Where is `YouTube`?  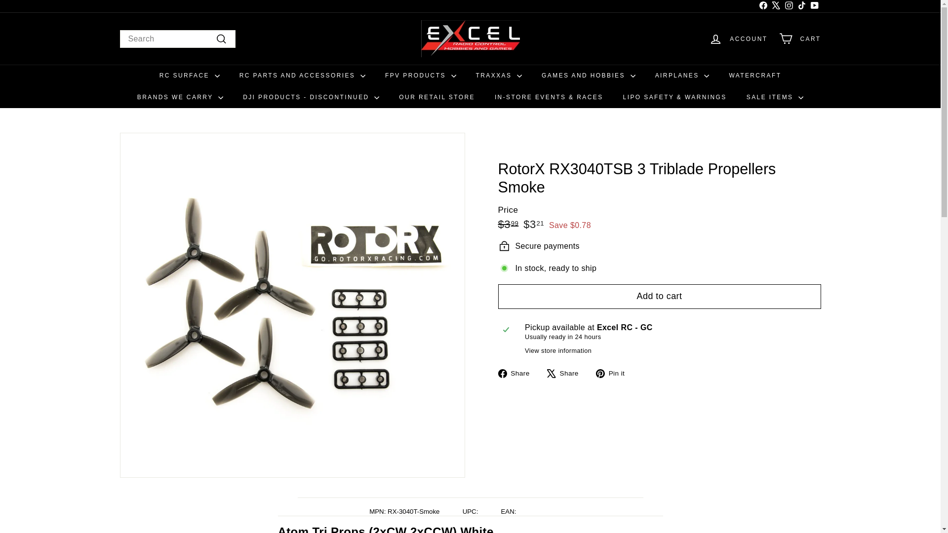 YouTube is located at coordinates (789, 5).